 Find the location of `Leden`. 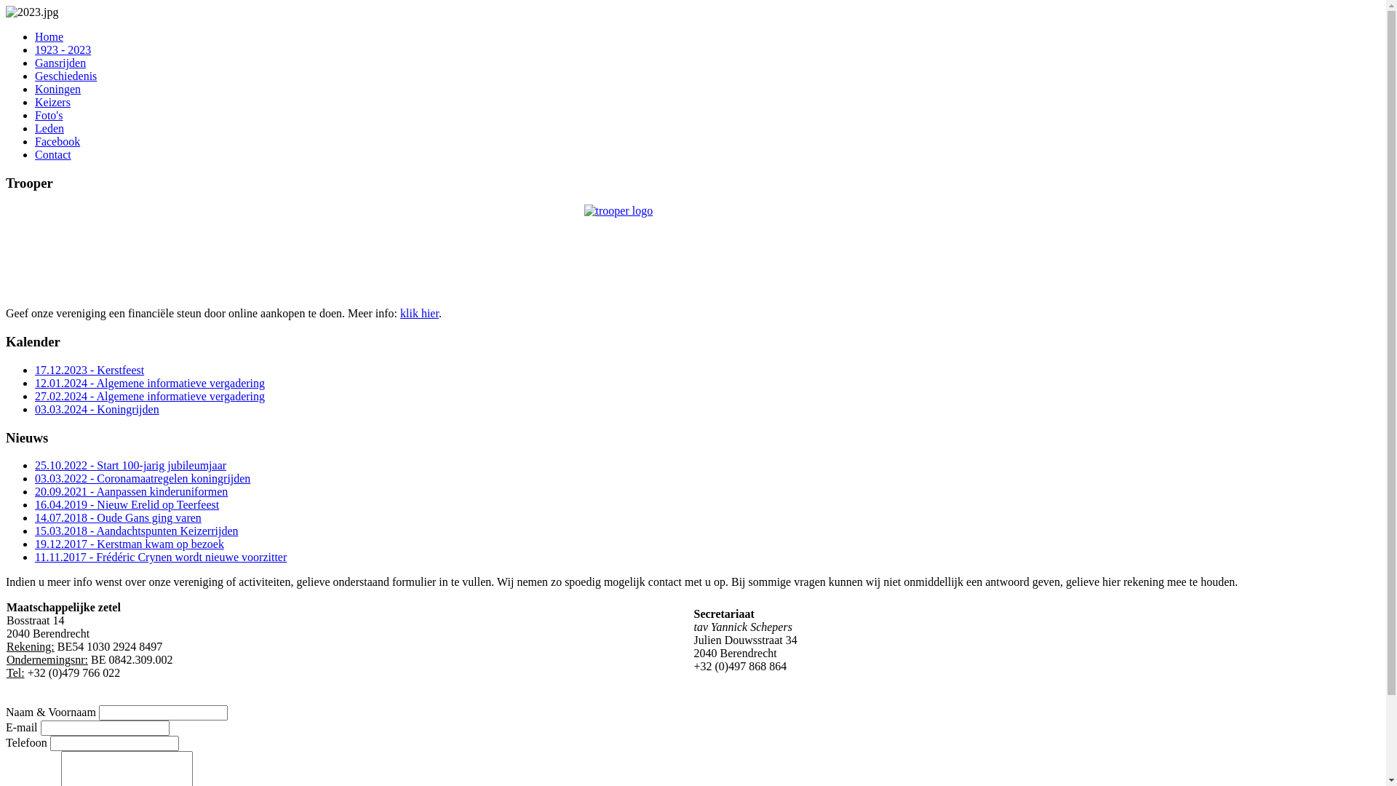

Leden is located at coordinates (49, 128).